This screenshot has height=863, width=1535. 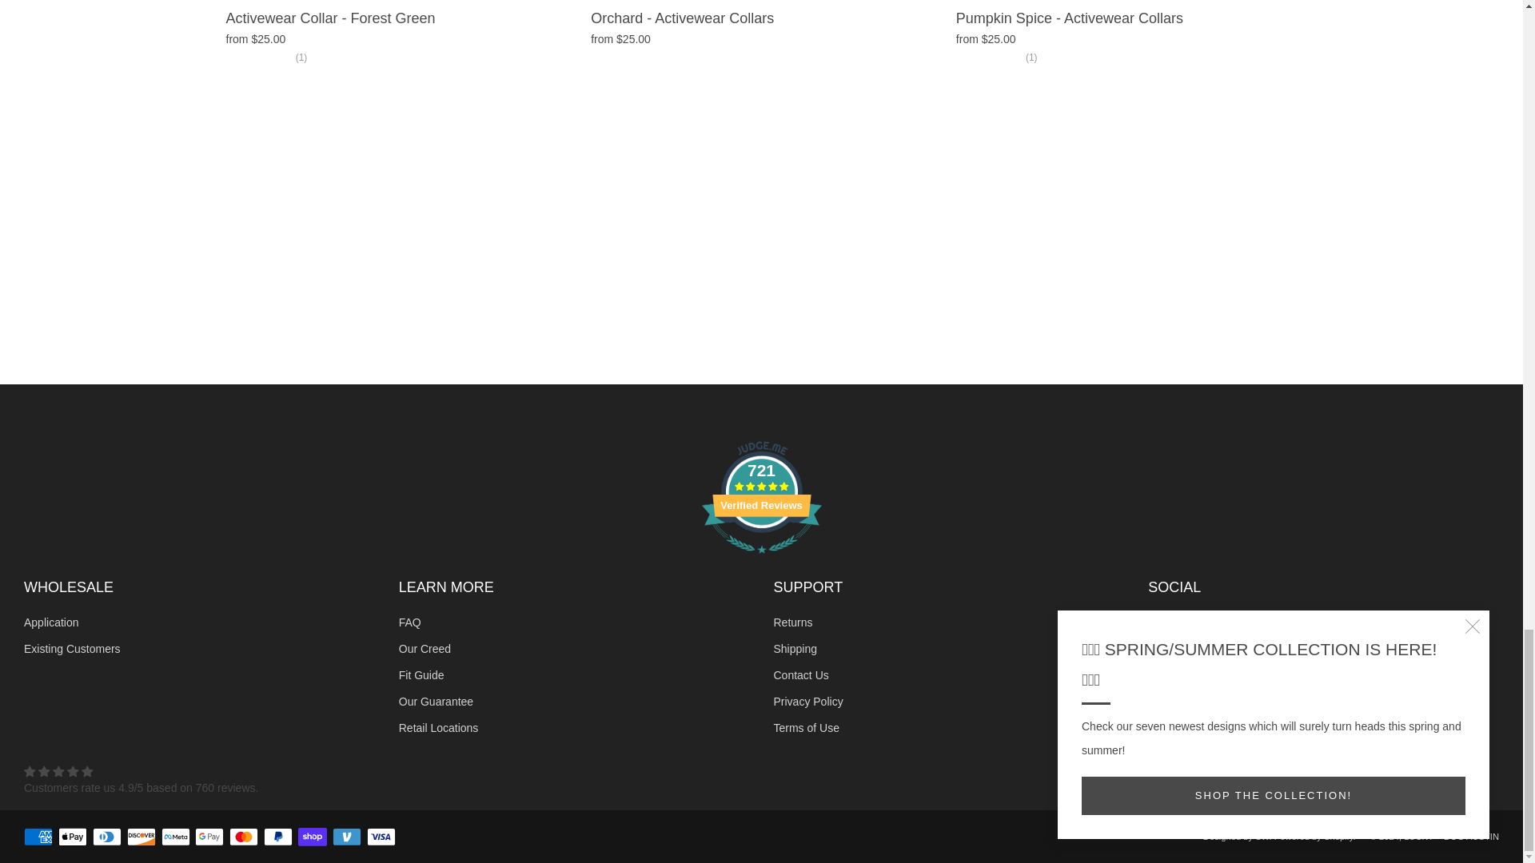 What do you see at coordinates (1126, 18) in the screenshot?
I see `Pumpkin Spice - Activewear Collars` at bounding box center [1126, 18].